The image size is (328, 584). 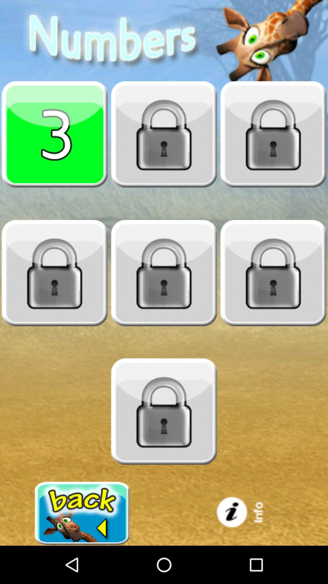 I want to click on lock, so click(x=164, y=273).